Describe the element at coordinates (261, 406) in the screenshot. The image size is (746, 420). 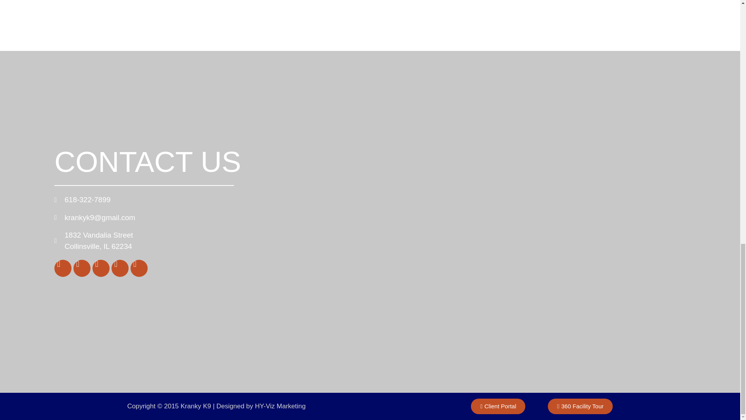
I see `Designed by HY-Viz Marketing` at that location.